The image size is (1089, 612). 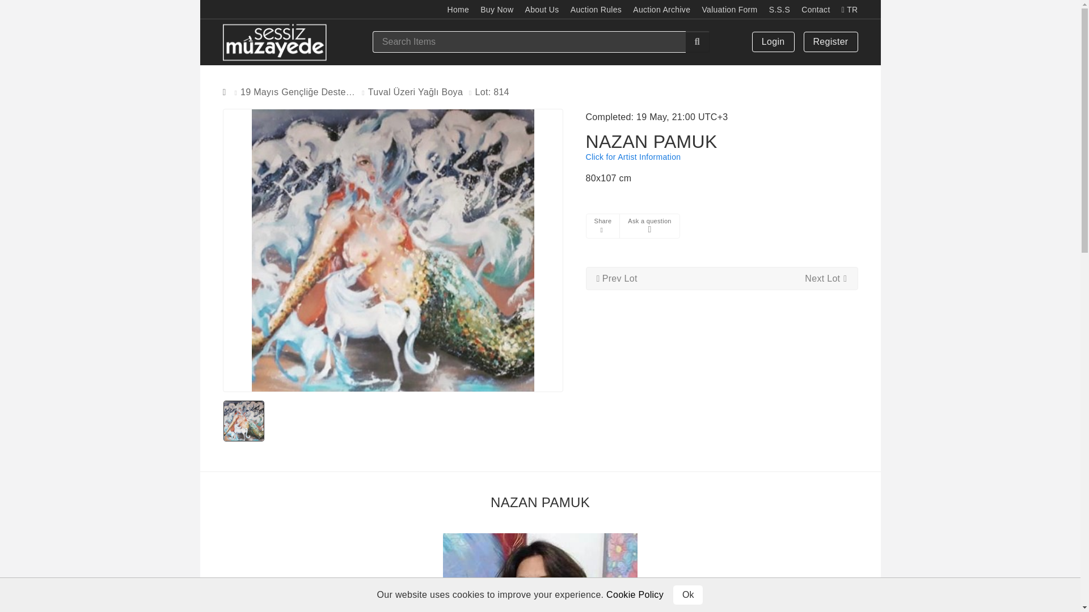 I want to click on Home, so click(x=458, y=9).